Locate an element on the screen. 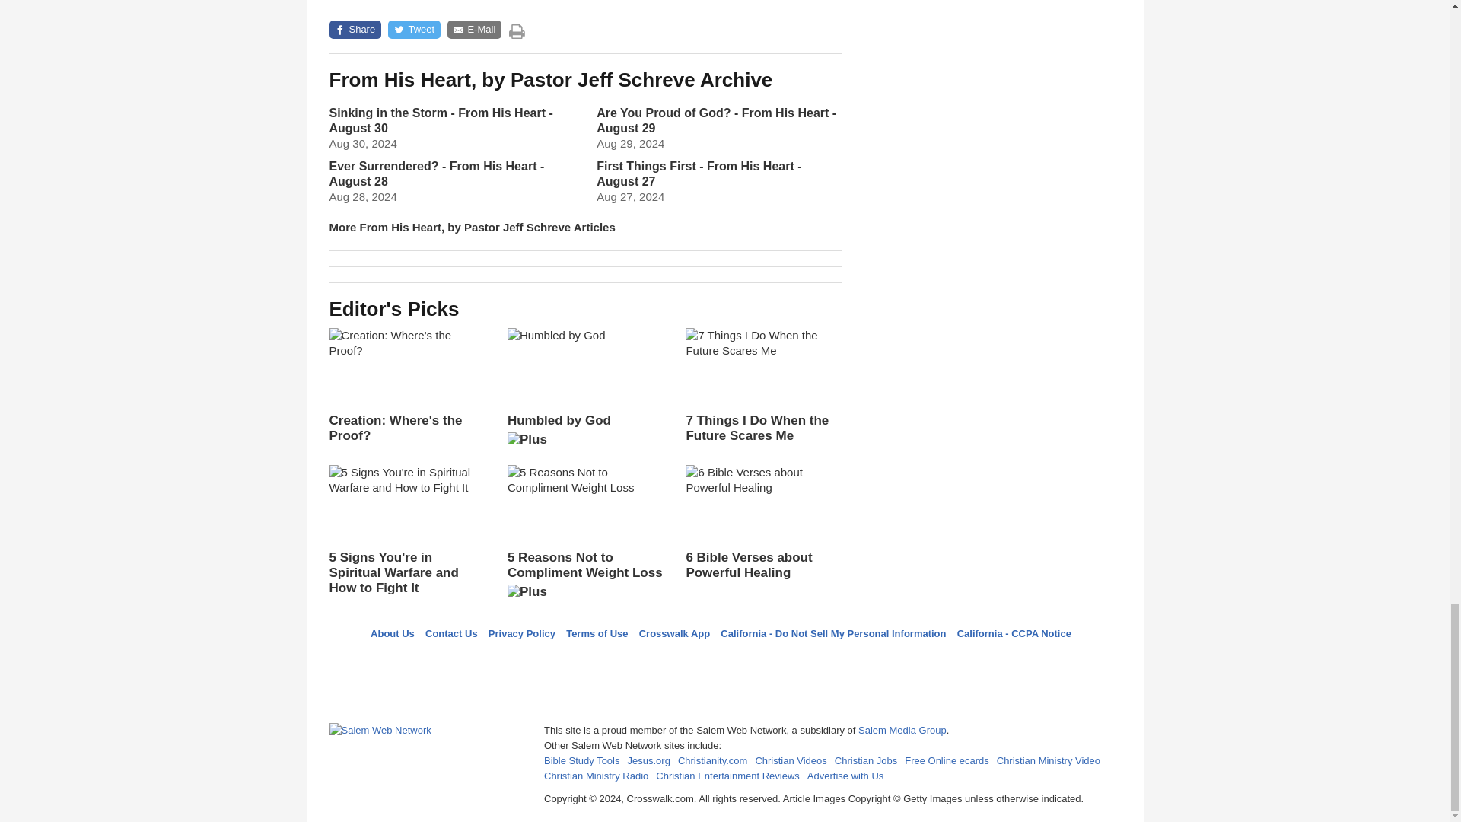 The height and width of the screenshot is (822, 1461). Twitter is located at coordinates (686, 661).